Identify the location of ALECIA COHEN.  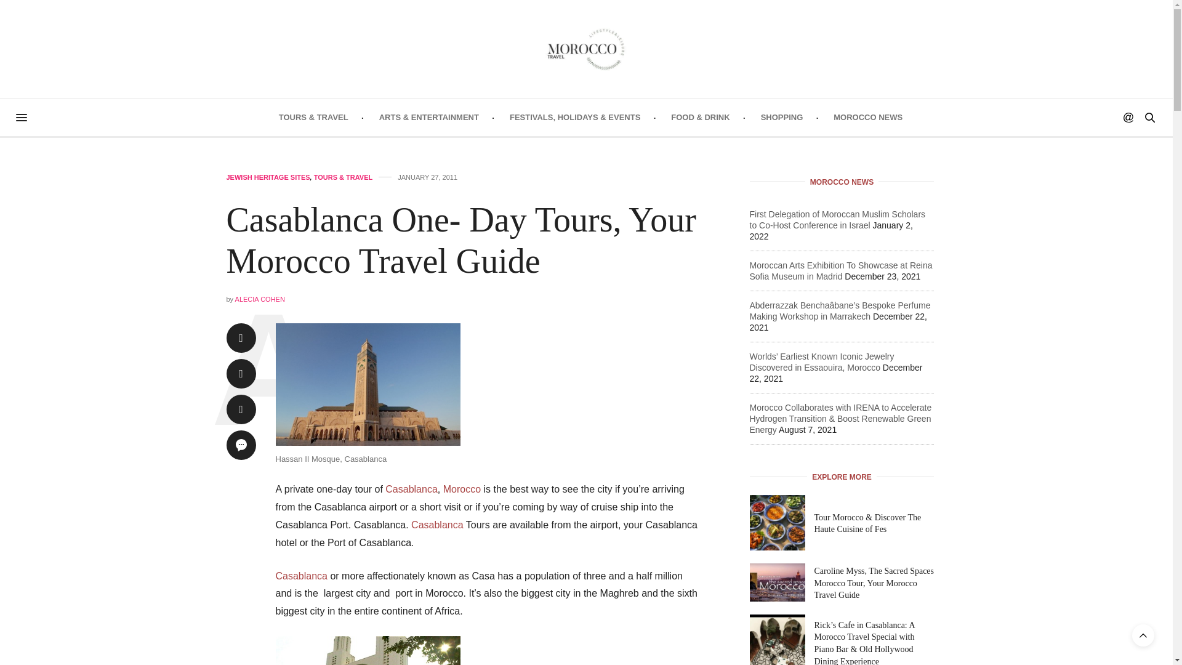
(260, 299).